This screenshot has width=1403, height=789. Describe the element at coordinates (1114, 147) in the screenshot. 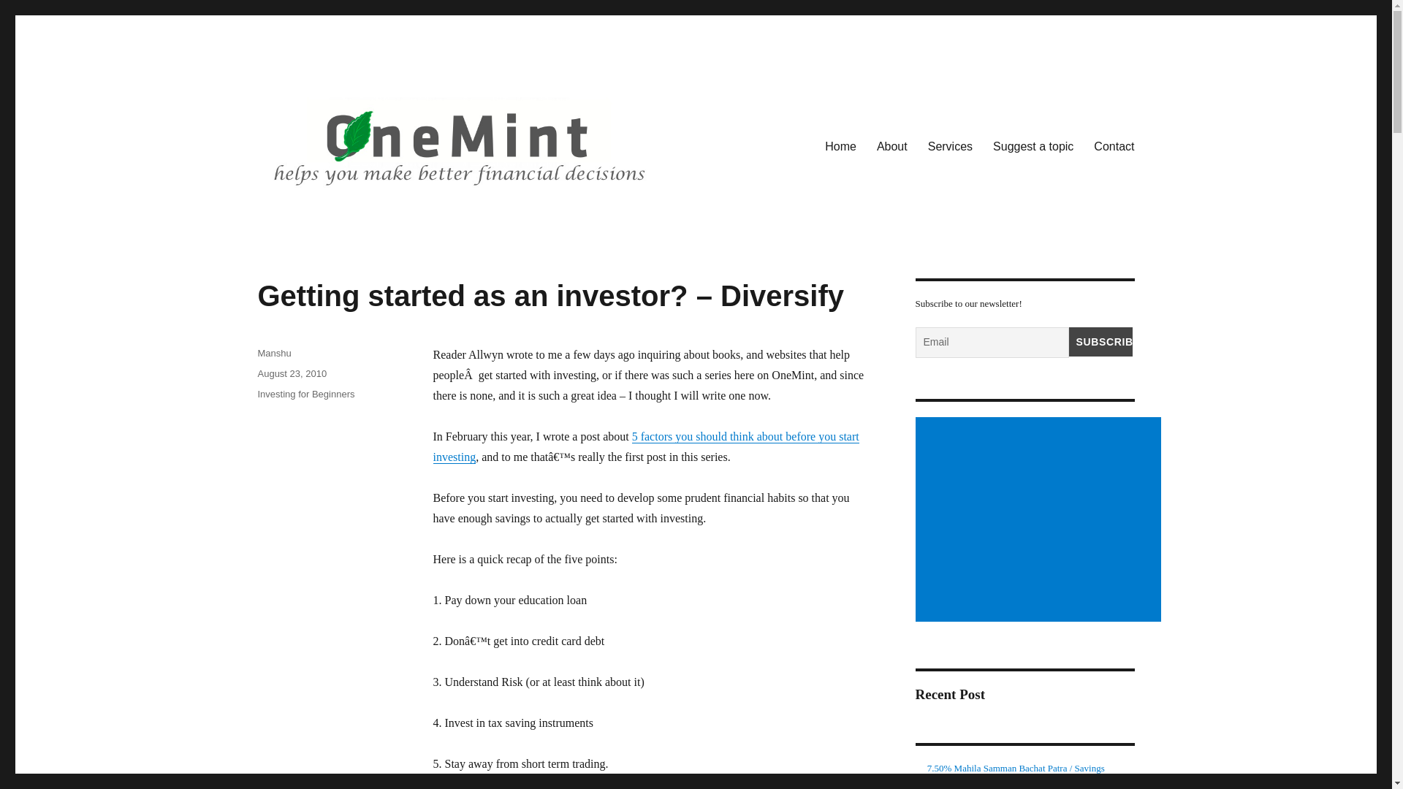

I see `Contact` at that location.